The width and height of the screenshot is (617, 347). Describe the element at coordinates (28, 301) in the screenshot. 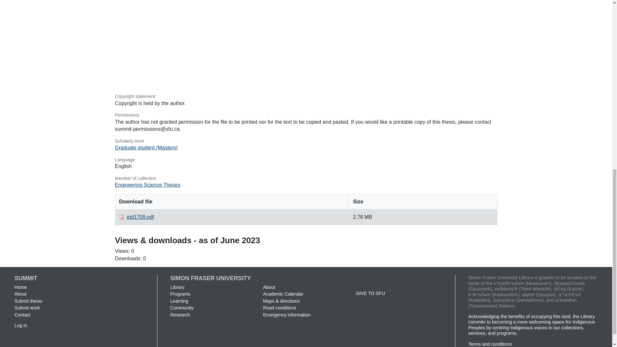

I see `Submit thesis` at that location.